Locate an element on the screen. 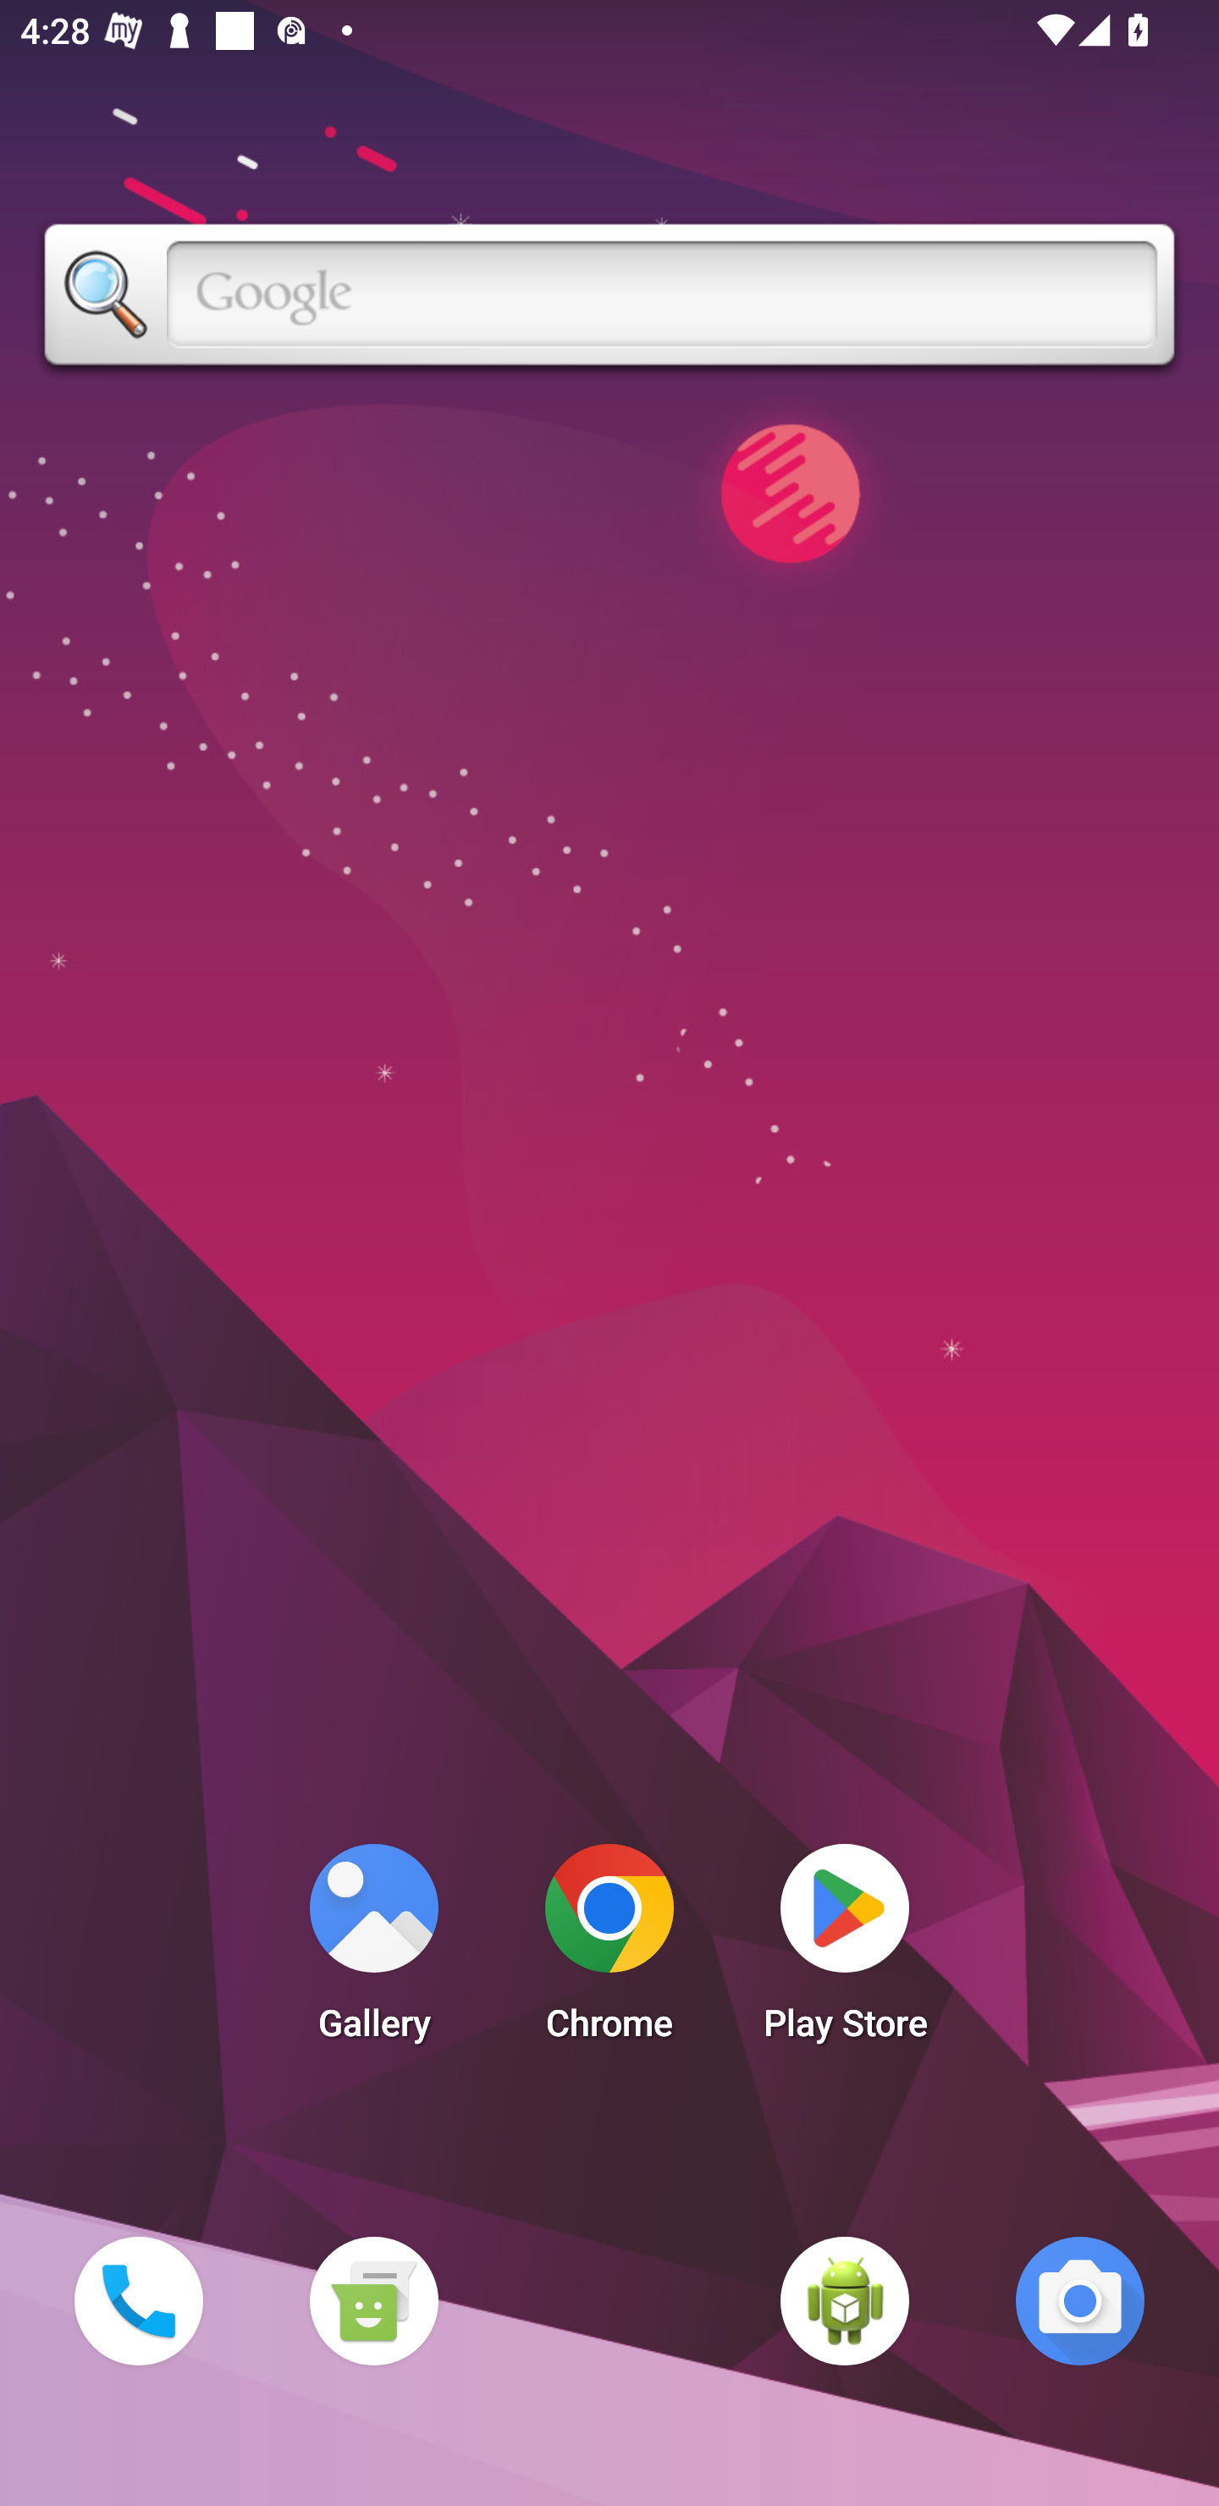  Play Store is located at coordinates (845, 1951).